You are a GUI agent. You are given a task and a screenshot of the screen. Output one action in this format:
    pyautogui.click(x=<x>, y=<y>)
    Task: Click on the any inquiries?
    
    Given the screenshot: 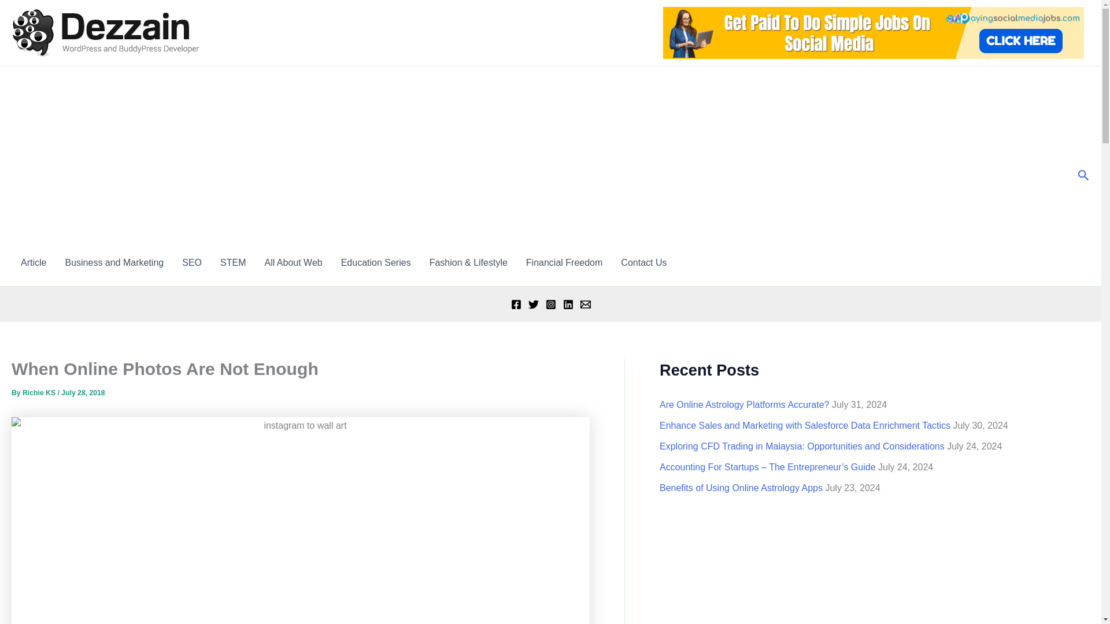 What is the action you would take?
    pyautogui.click(x=643, y=262)
    